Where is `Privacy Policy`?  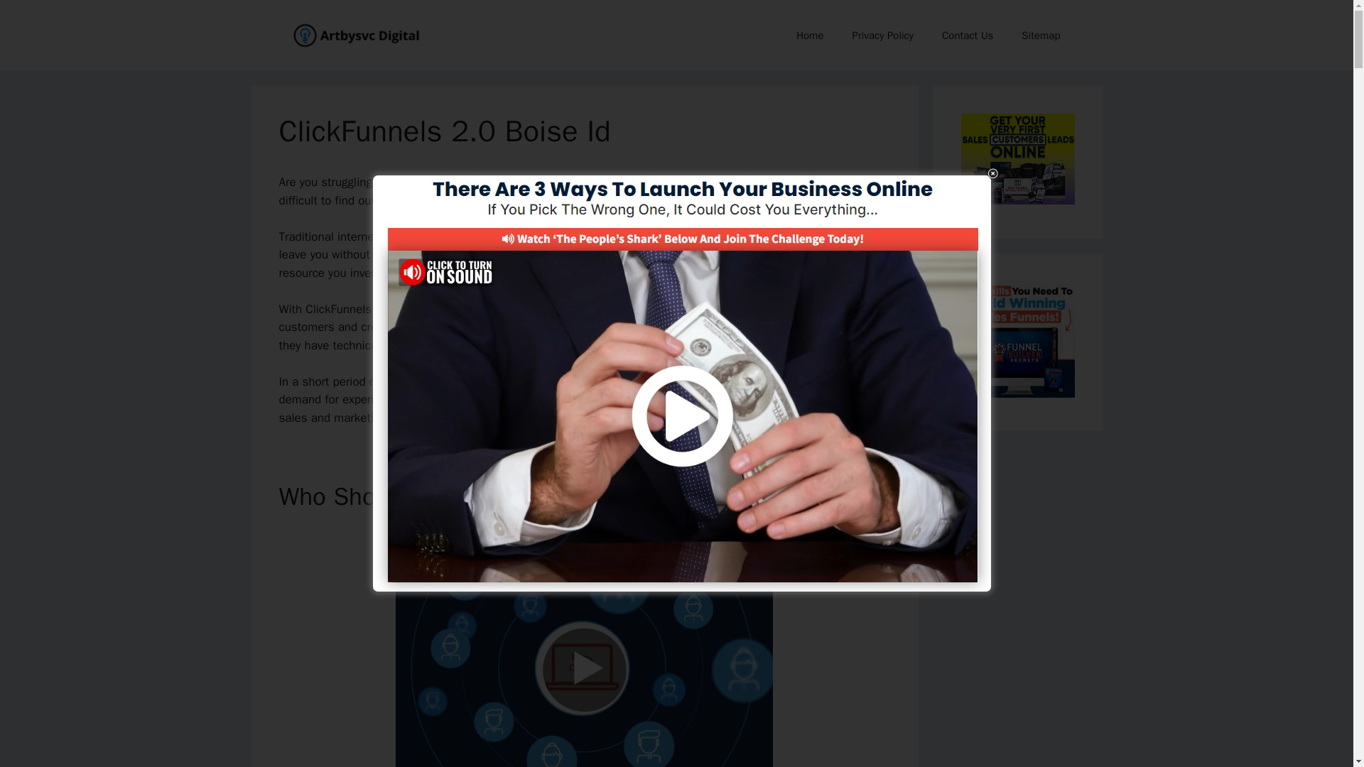 Privacy Policy is located at coordinates (882, 36).